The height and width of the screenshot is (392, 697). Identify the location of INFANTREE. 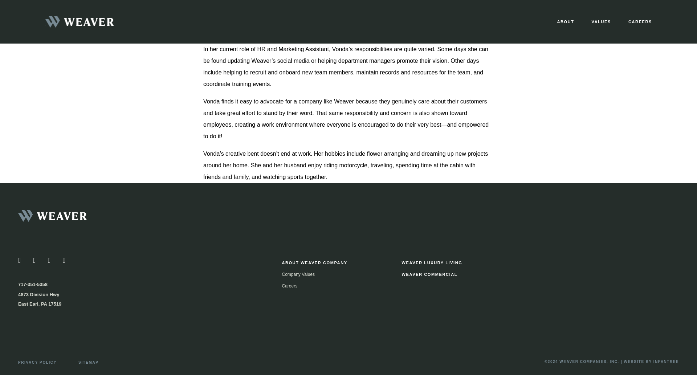
(666, 362).